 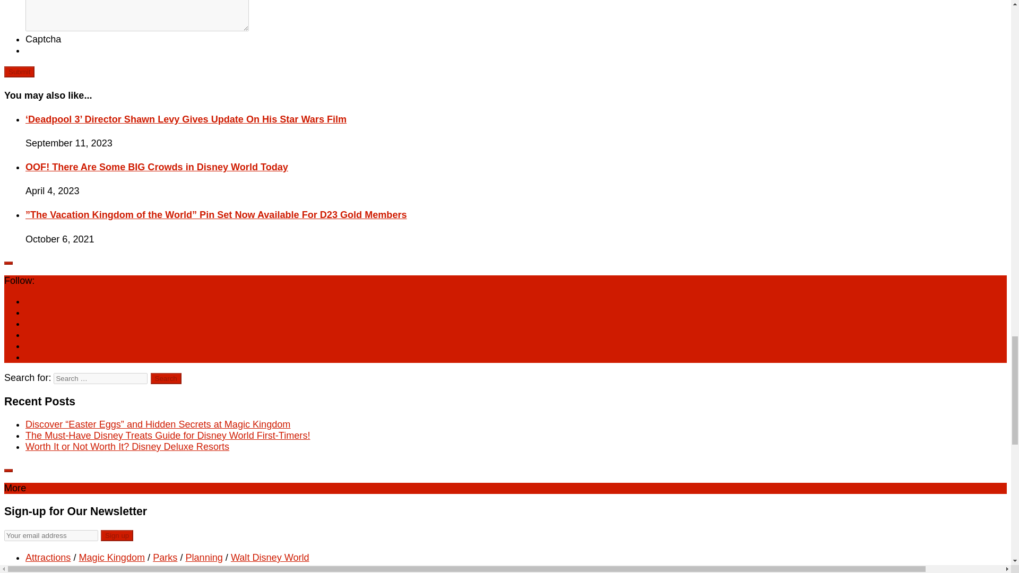 I want to click on Submit, so click(x=19, y=72).